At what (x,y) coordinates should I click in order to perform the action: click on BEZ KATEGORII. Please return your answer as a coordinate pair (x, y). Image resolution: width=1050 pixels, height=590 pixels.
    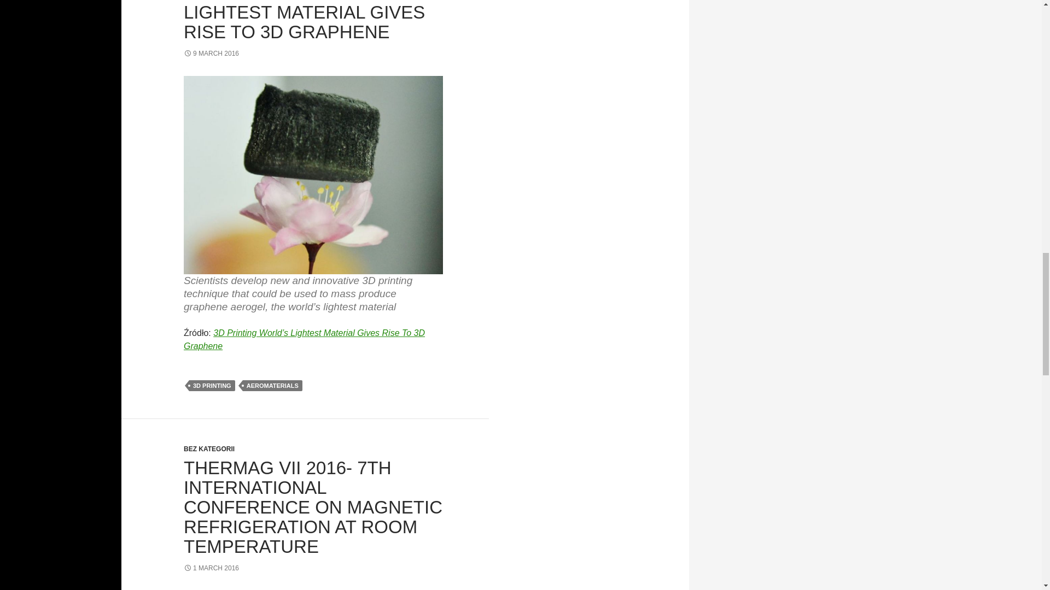
    Looking at the image, I should click on (209, 449).